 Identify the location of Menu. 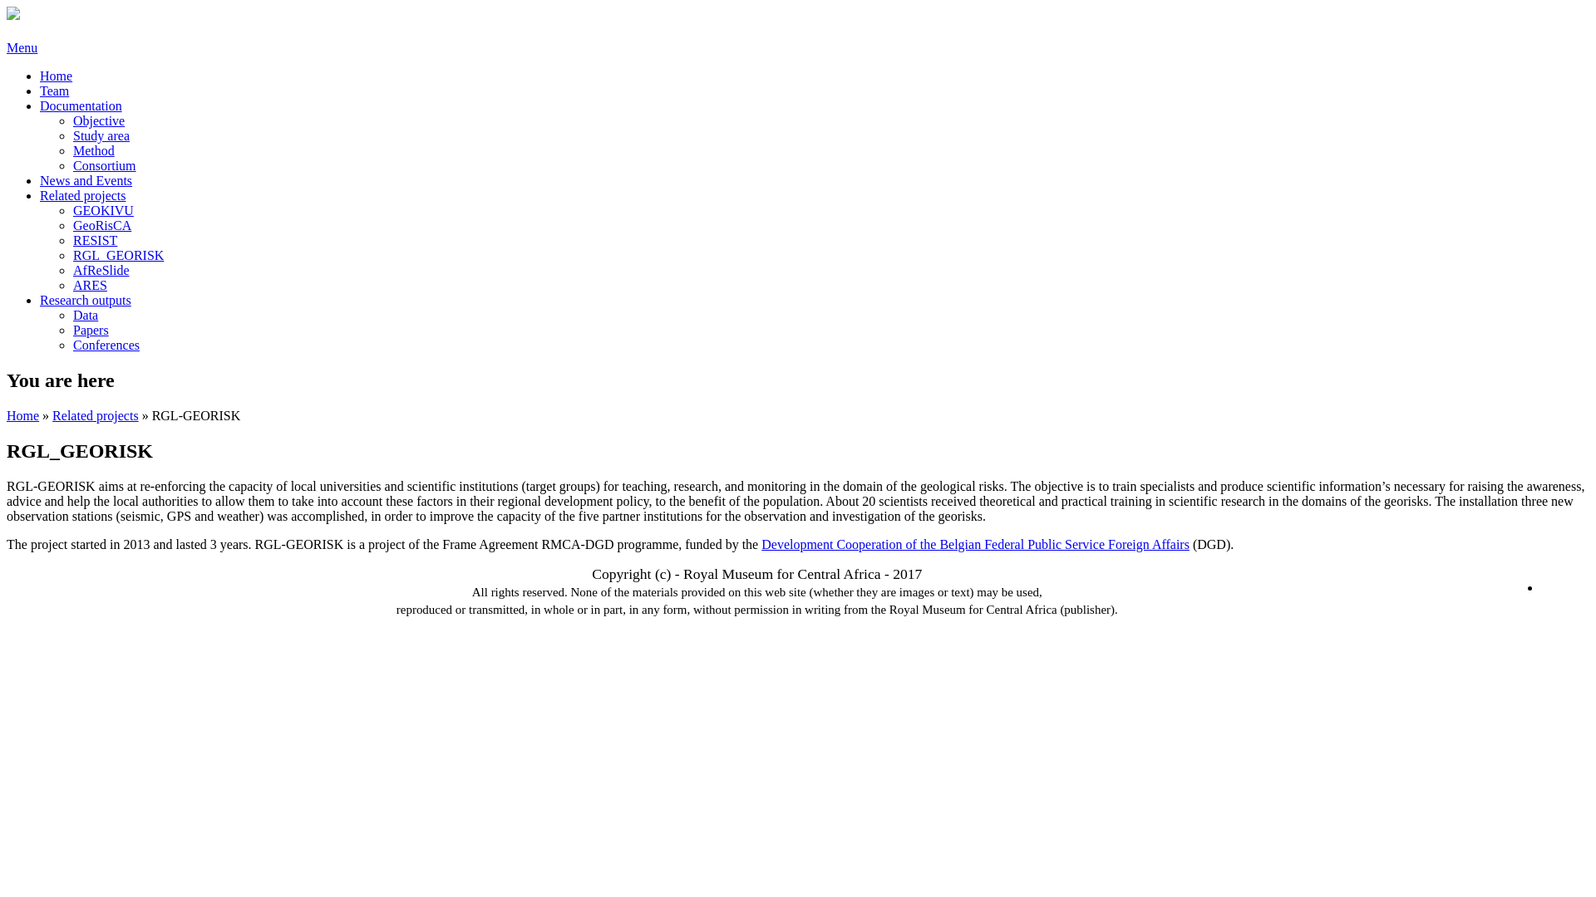
(22, 48).